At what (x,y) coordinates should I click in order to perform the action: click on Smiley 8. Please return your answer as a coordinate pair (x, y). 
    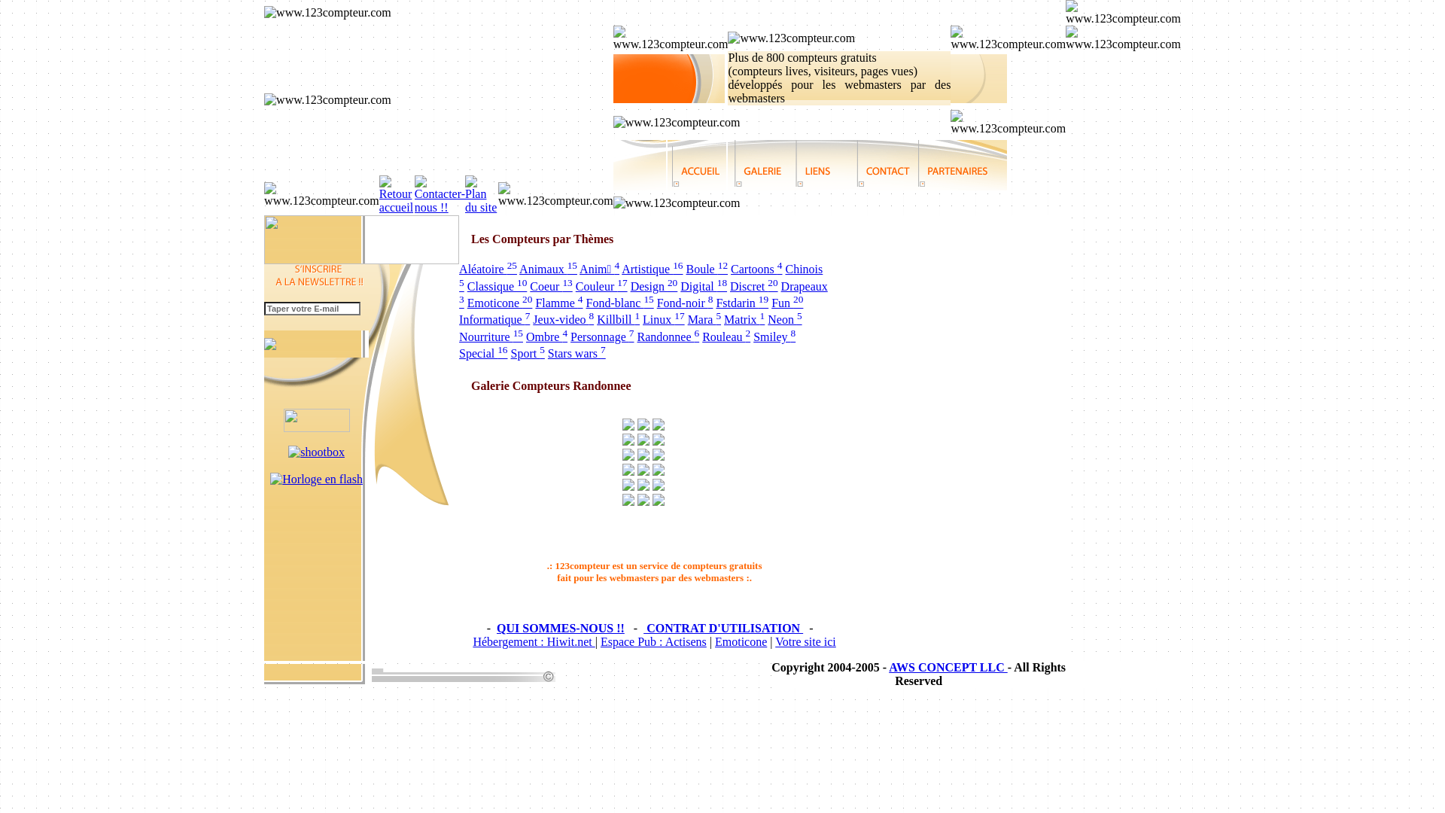
    Looking at the image, I should click on (774, 337).